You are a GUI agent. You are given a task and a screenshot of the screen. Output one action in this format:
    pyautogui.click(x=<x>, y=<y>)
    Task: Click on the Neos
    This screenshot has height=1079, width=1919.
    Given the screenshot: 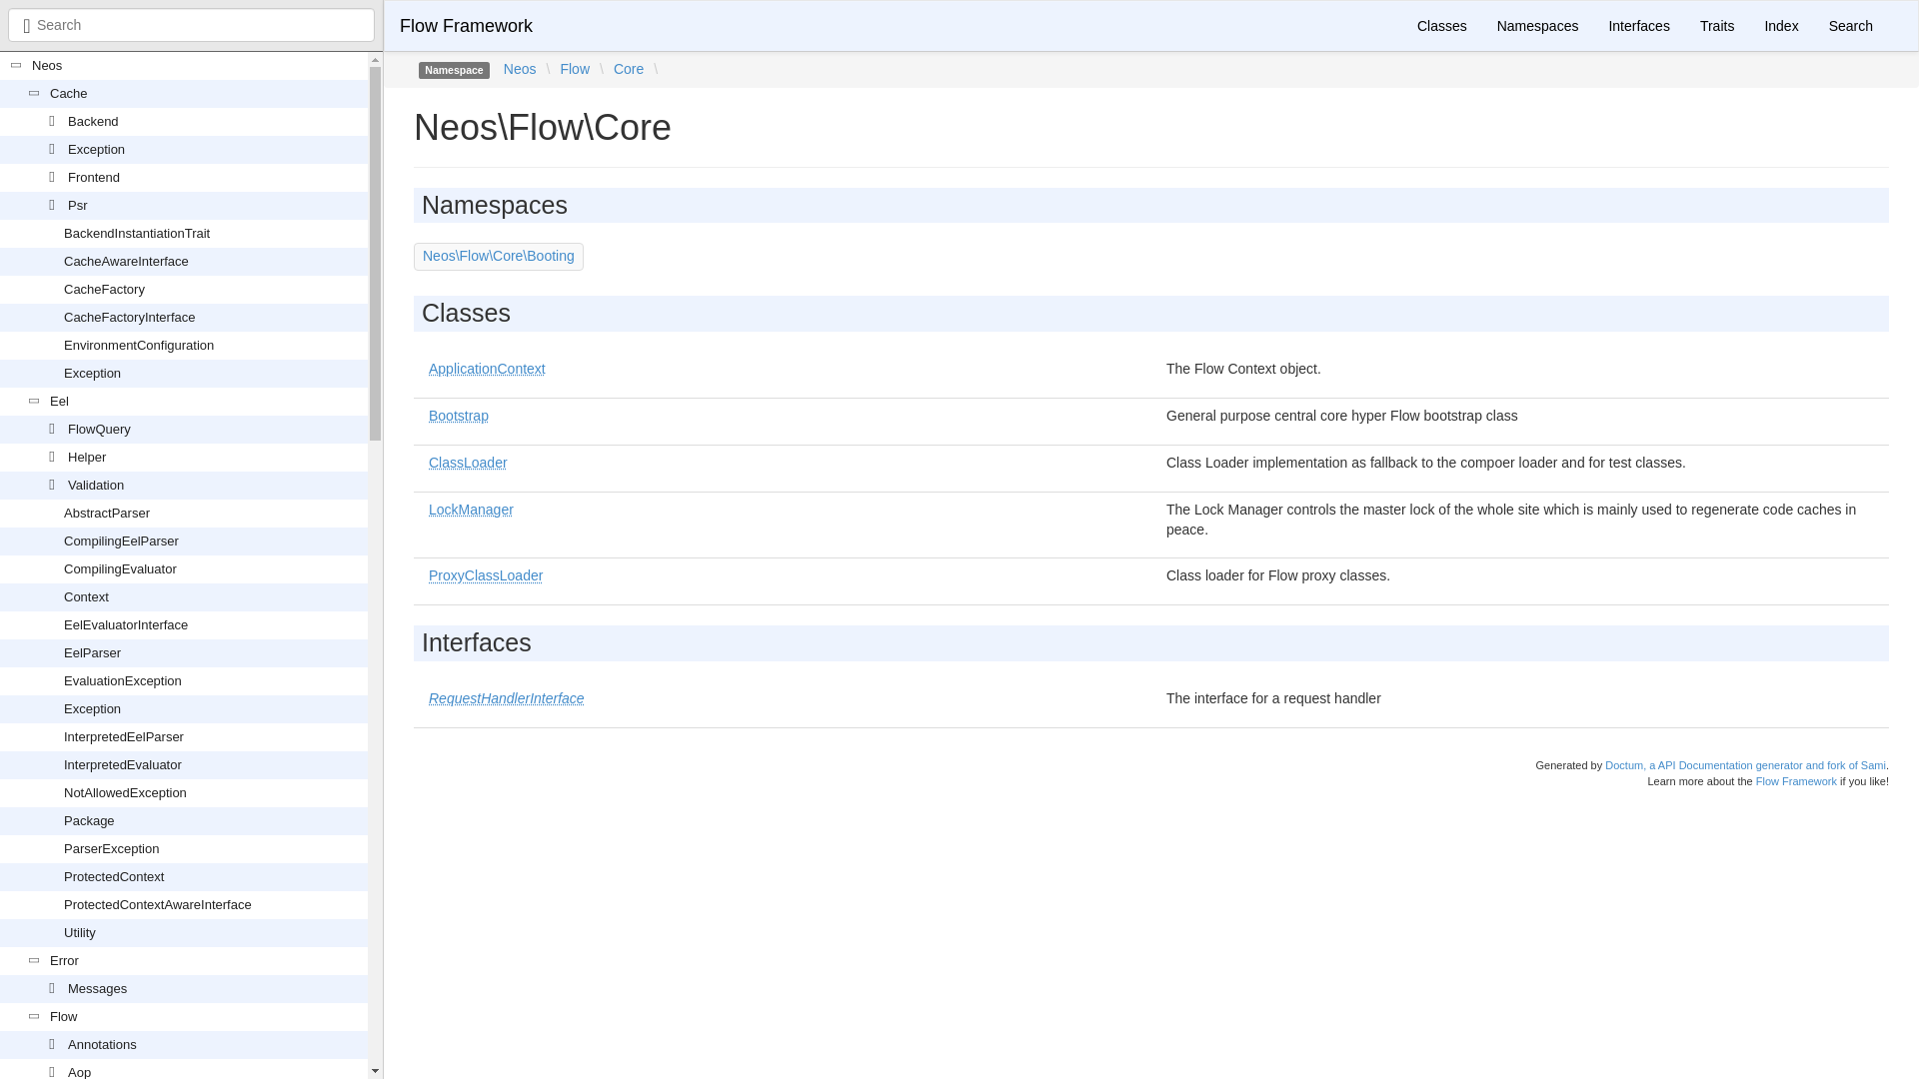 What is the action you would take?
    pyautogui.click(x=46, y=66)
    